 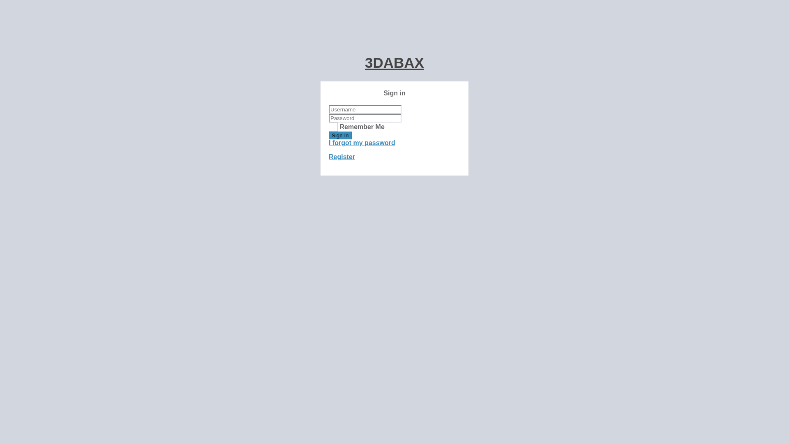 What do you see at coordinates (340, 136) in the screenshot?
I see `Sign In` at bounding box center [340, 136].